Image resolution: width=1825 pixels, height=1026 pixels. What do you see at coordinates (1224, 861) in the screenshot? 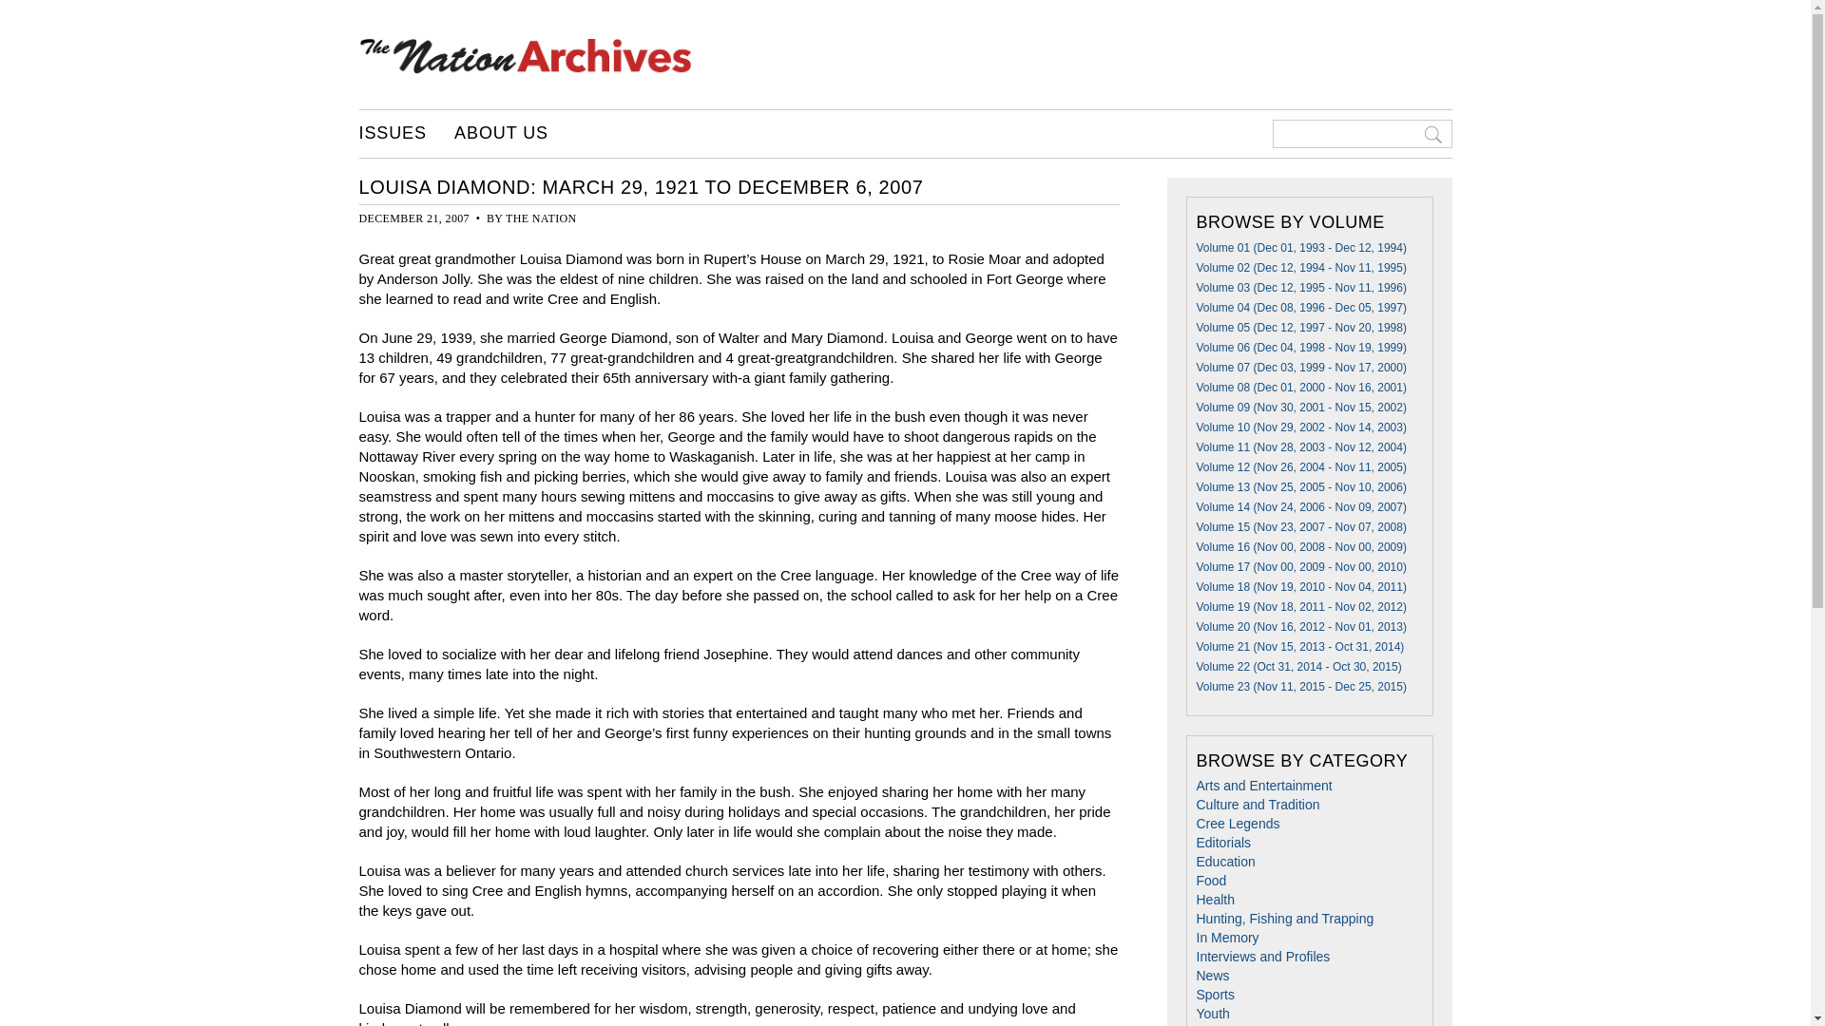
I see `Education` at bounding box center [1224, 861].